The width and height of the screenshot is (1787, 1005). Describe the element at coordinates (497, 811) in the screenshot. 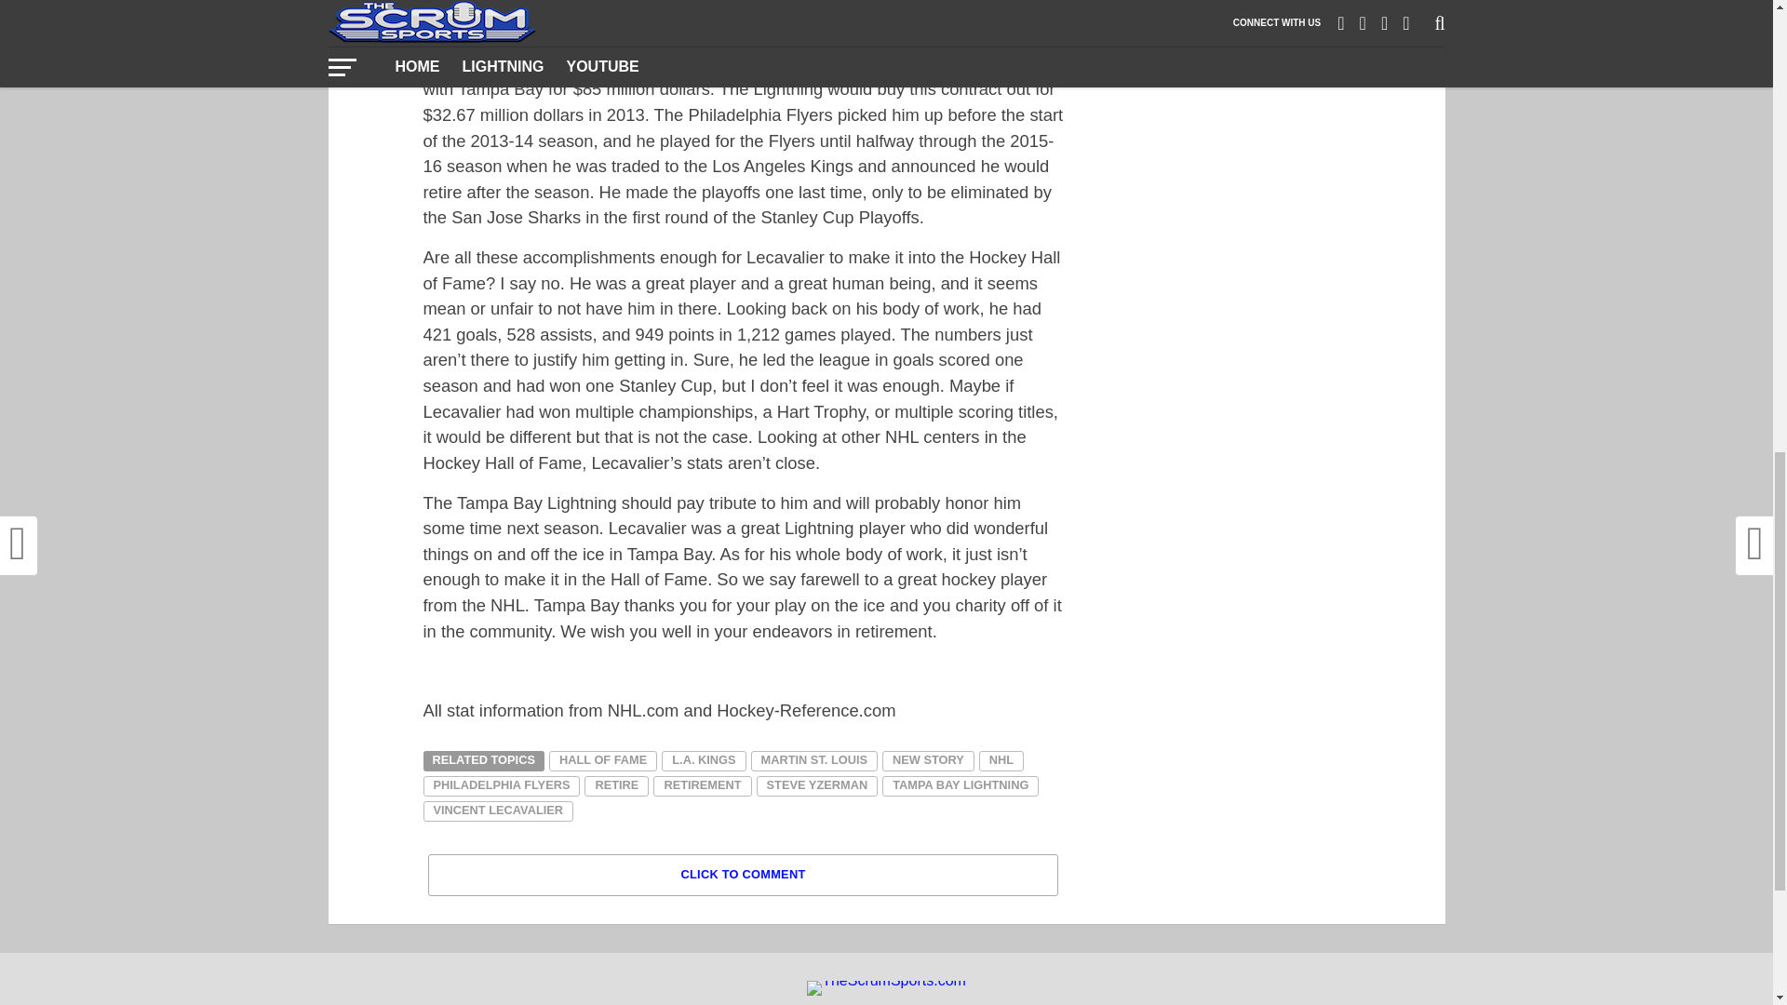

I see `VINCENT LECAVALIER` at that location.